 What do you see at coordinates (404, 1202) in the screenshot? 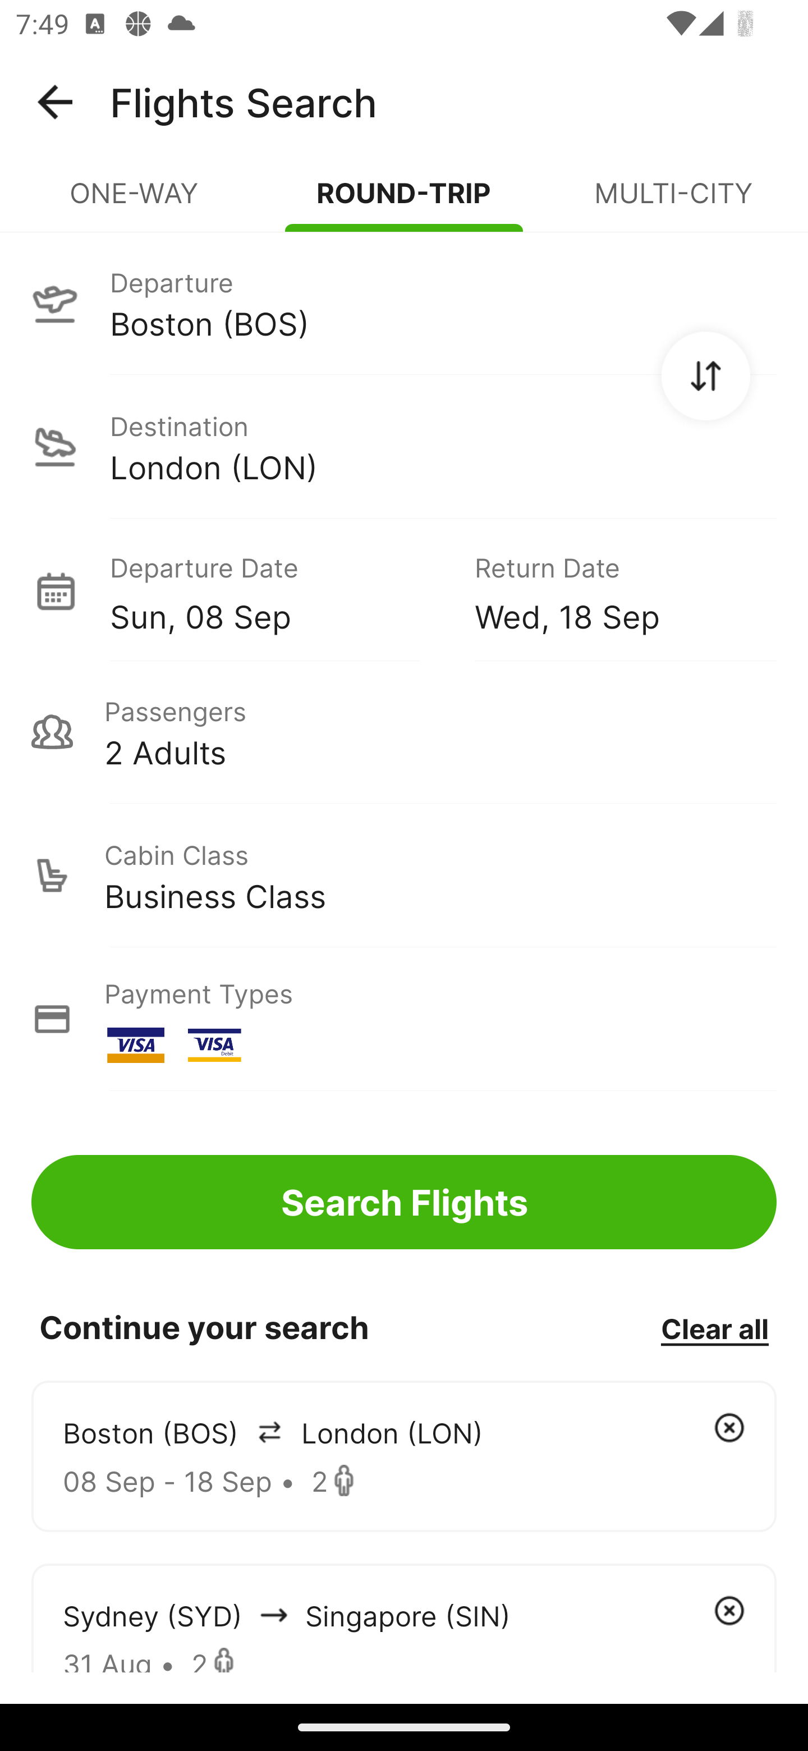
I see `Search Flights` at bounding box center [404, 1202].